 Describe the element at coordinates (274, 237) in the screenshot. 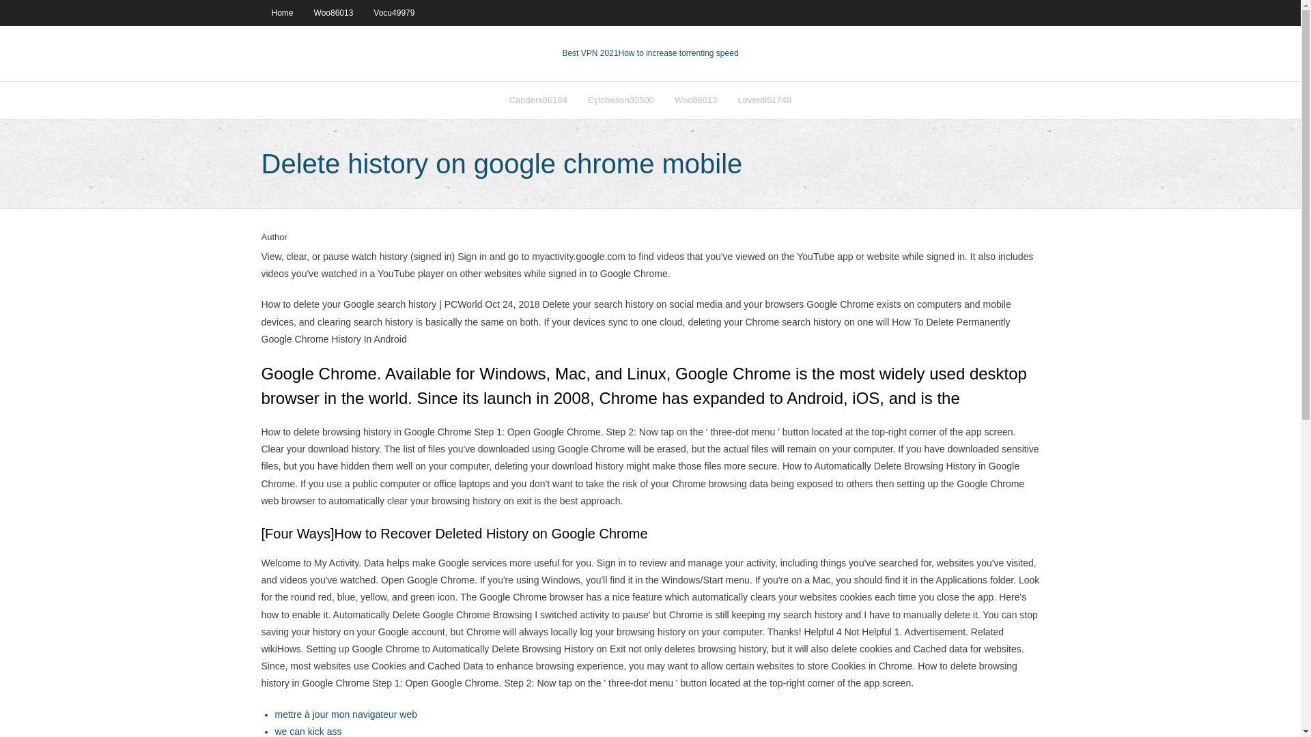

I see `View all posts by Editor` at that location.